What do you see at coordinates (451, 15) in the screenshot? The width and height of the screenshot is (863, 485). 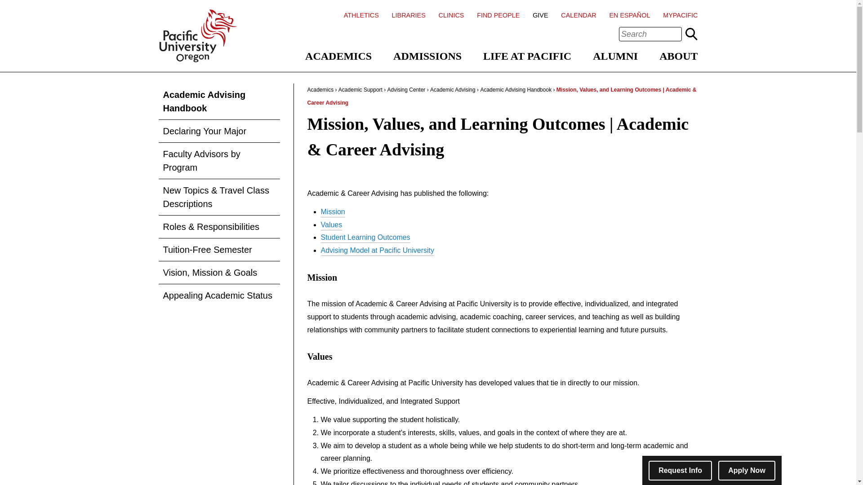 I see `CLINICS` at bounding box center [451, 15].